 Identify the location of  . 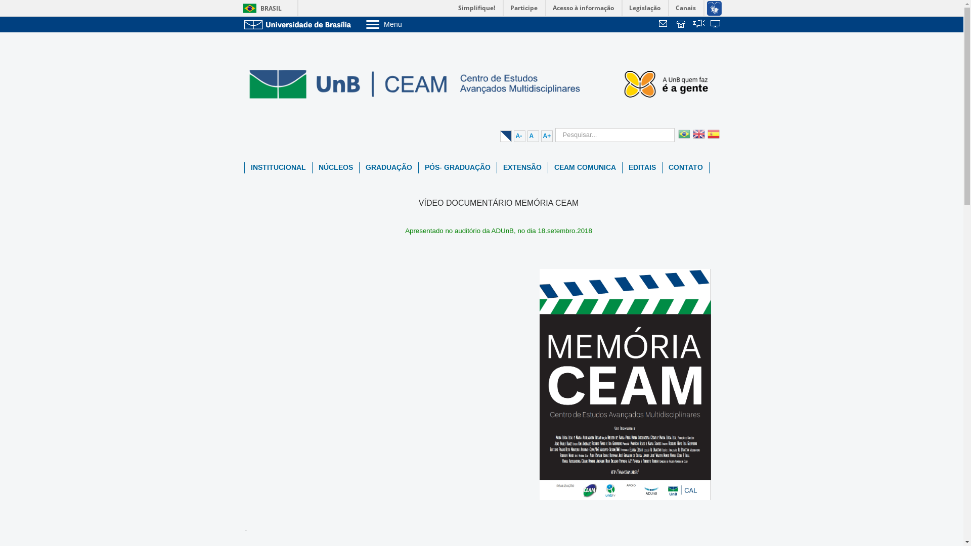
(699, 25).